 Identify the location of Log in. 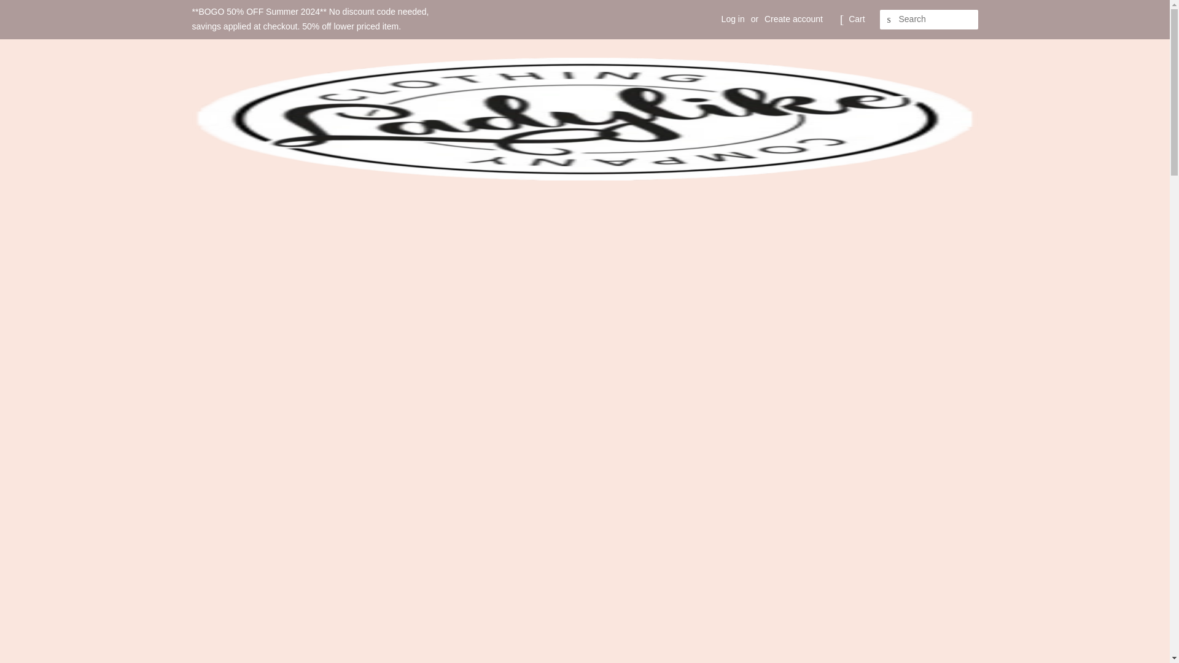
(733, 18).